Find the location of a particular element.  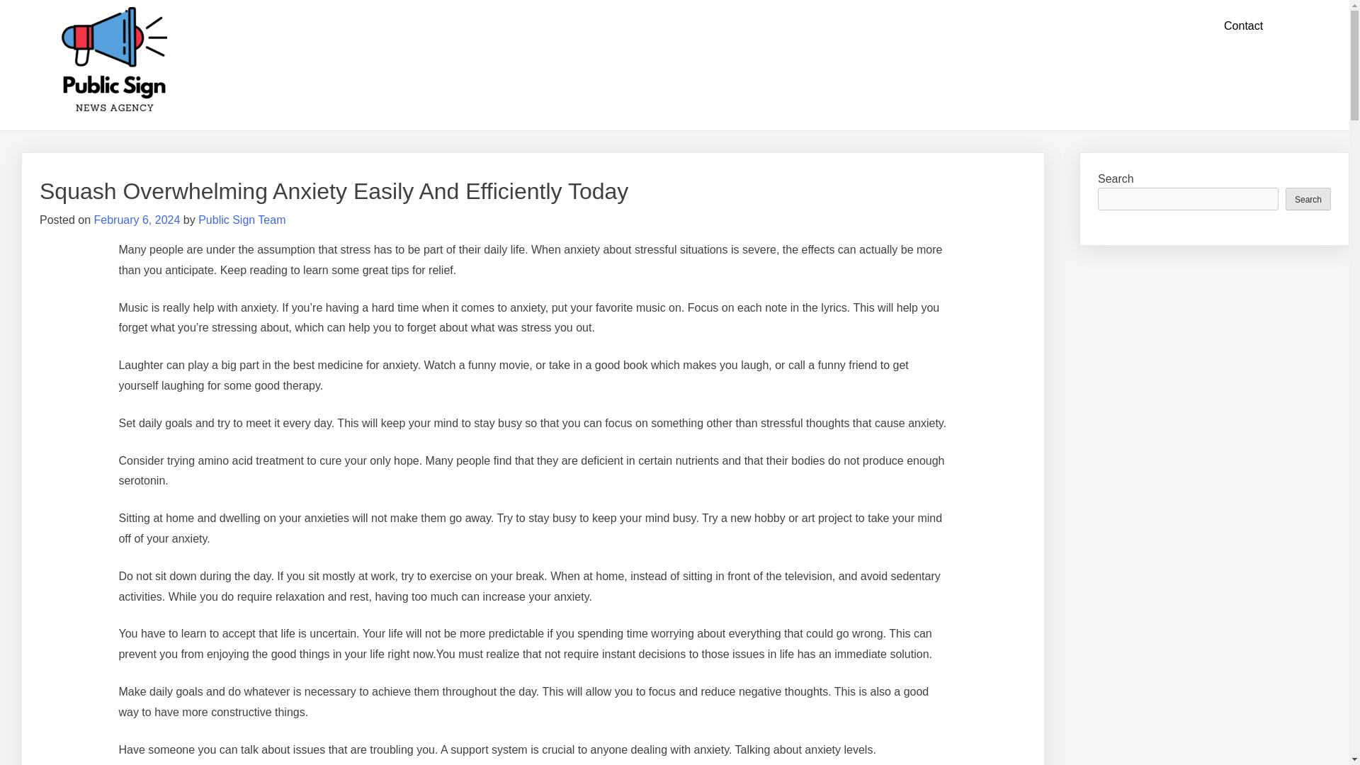

Contact is located at coordinates (1242, 26).